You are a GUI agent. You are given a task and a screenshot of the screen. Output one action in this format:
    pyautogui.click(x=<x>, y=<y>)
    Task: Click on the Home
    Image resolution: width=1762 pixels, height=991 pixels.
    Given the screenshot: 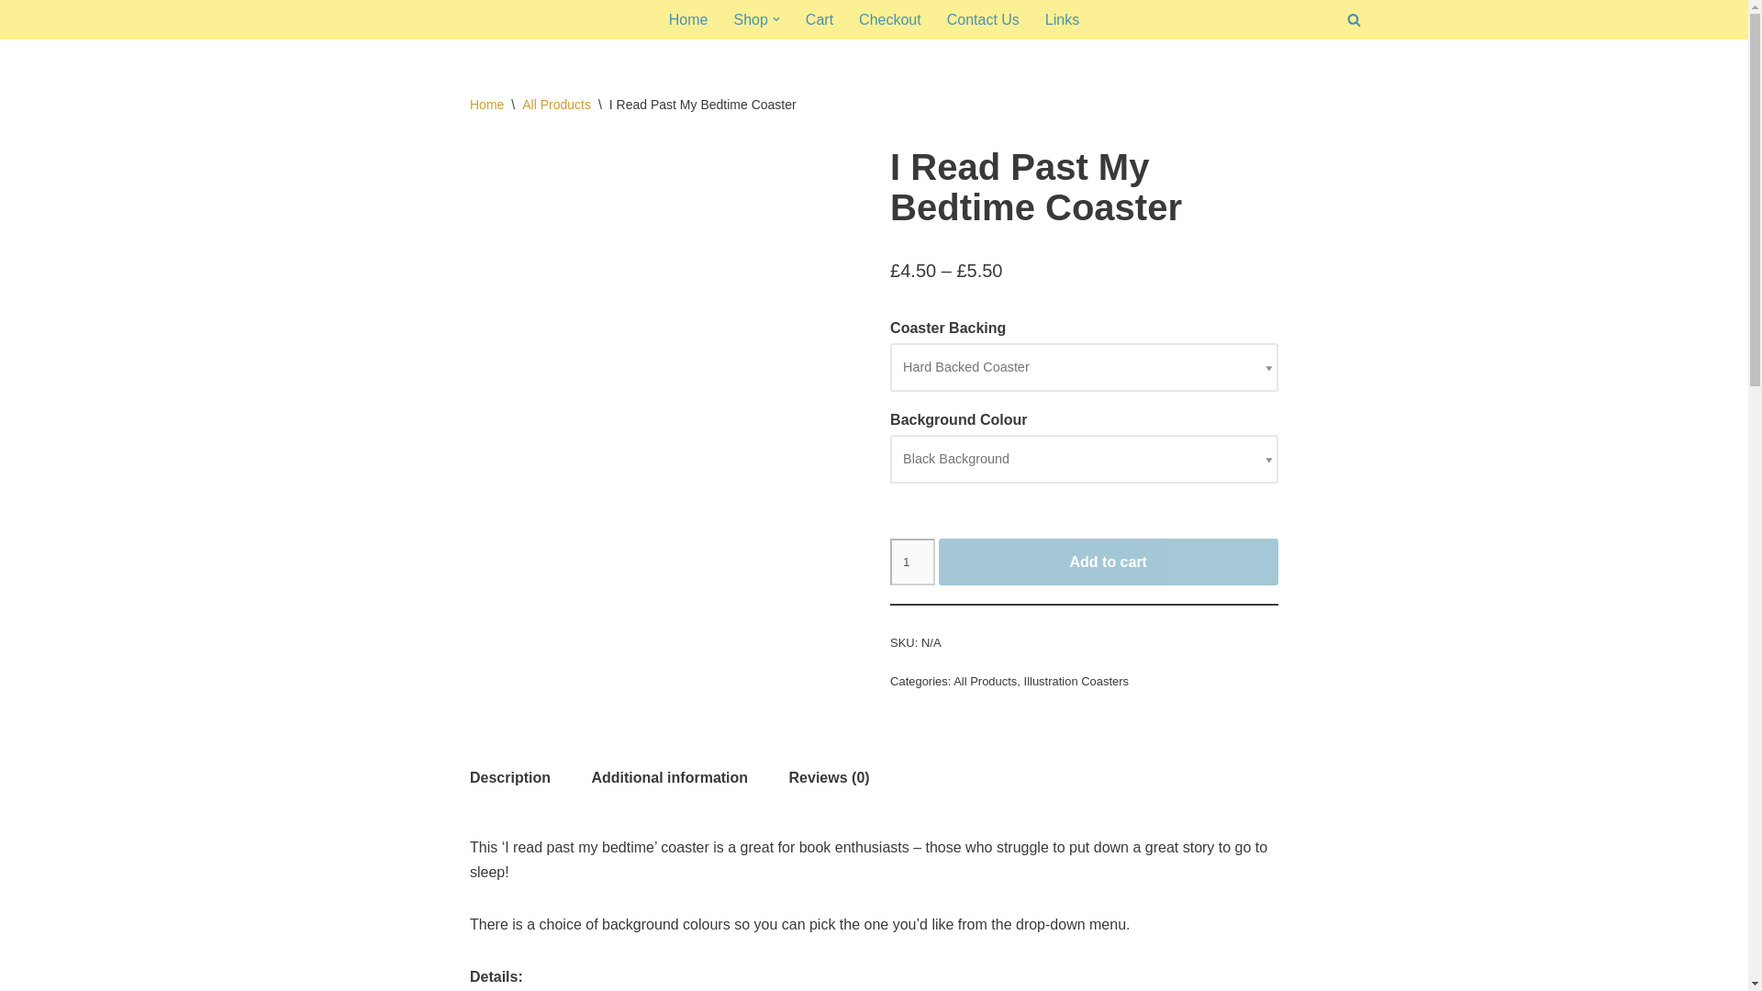 What is the action you would take?
    pyautogui.click(x=486, y=105)
    